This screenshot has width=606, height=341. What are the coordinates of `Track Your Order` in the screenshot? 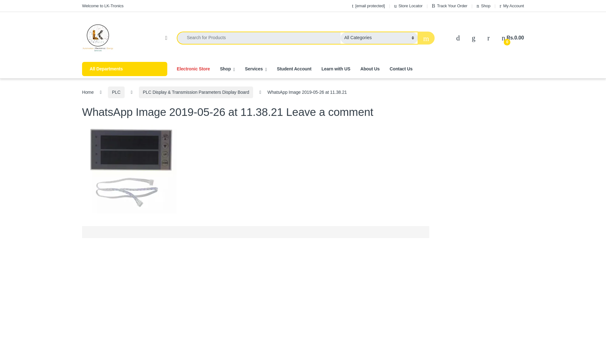 It's located at (449, 6).